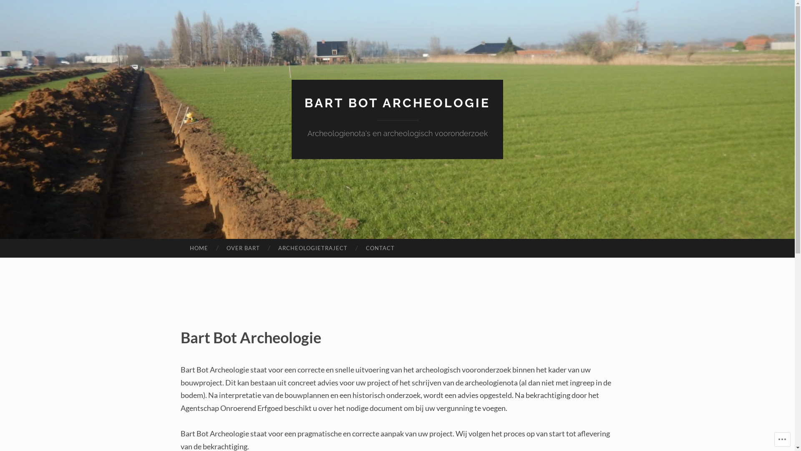 Image resolution: width=801 pixels, height=451 pixels. Describe the element at coordinates (313, 248) in the screenshot. I see `ARCHEOLOGIETRAJECT` at that location.